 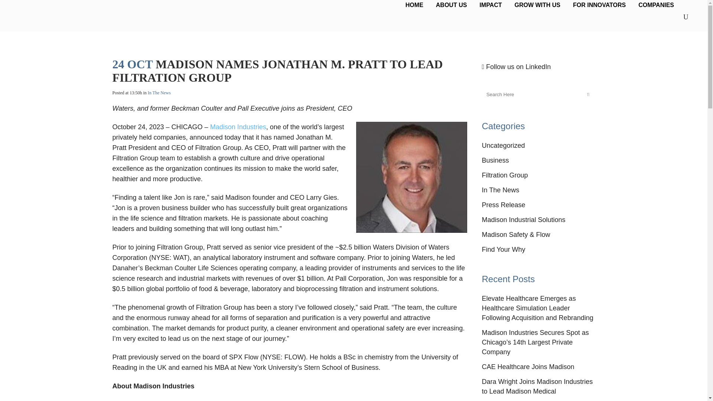 I want to click on COMPANIES, so click(x=656, y=5).